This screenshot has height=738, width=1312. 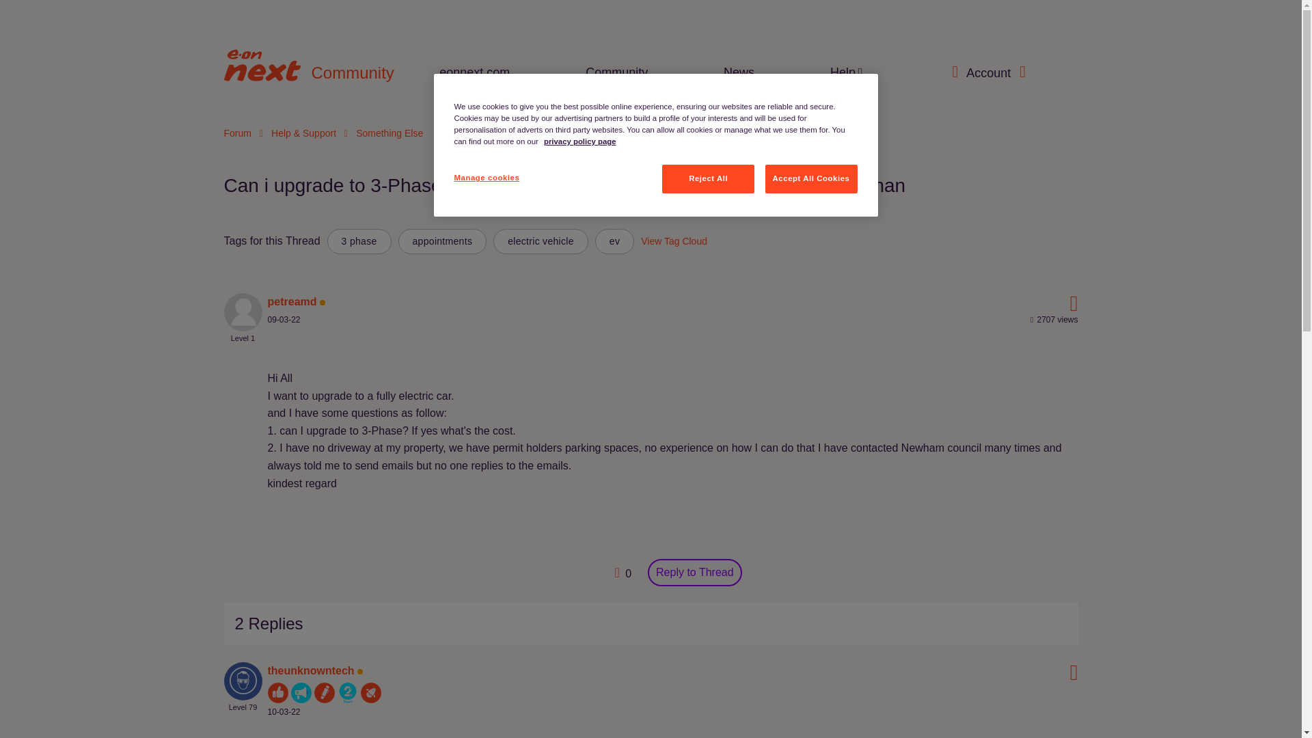 What do you see at coordinates (310, 671) in the screenshot?
I see `theunknowntech is offline` at bounding box center [310, 671].